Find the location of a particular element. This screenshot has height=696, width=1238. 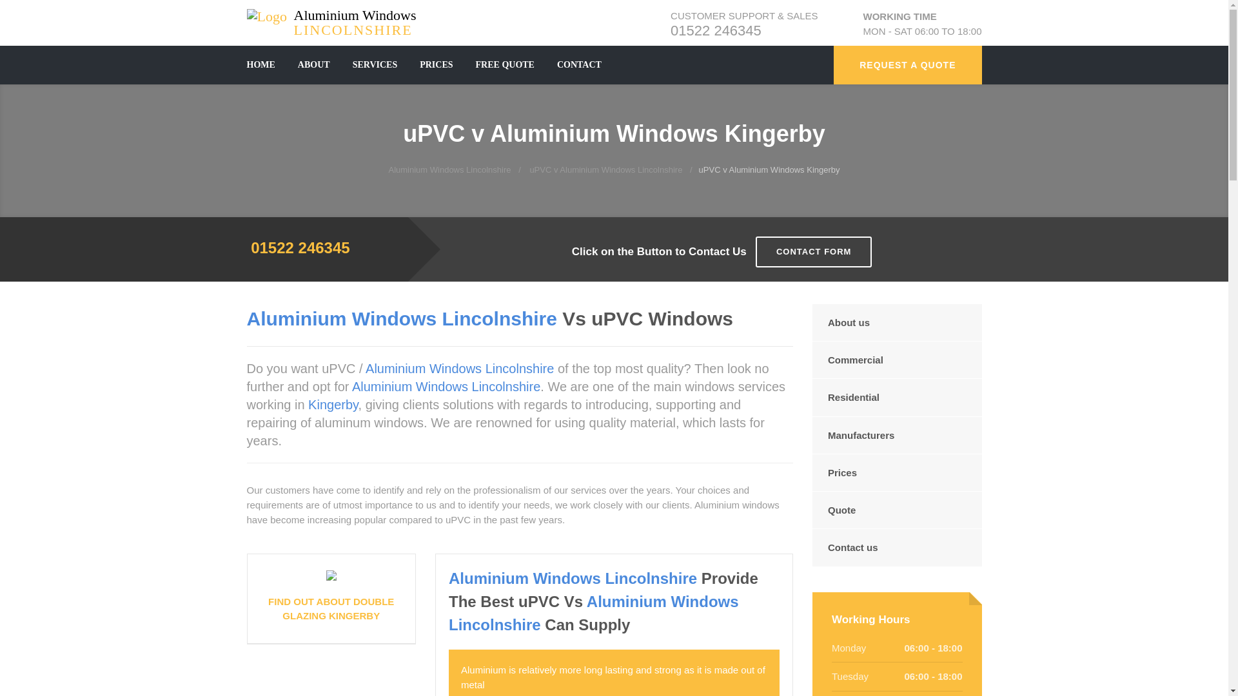

01522 246345 is located at coordinates (337, 15).